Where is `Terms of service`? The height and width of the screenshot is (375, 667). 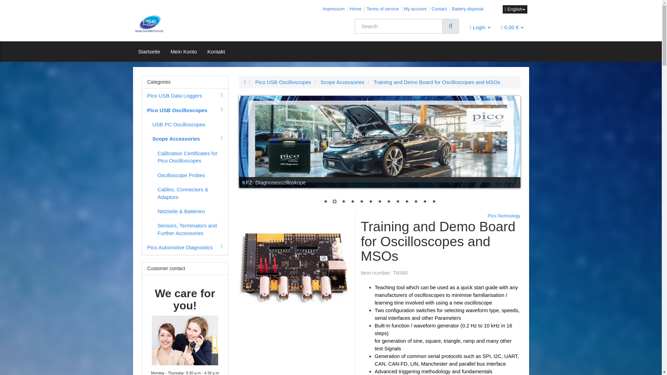 Terms of service is located at coordinates (382, 9).